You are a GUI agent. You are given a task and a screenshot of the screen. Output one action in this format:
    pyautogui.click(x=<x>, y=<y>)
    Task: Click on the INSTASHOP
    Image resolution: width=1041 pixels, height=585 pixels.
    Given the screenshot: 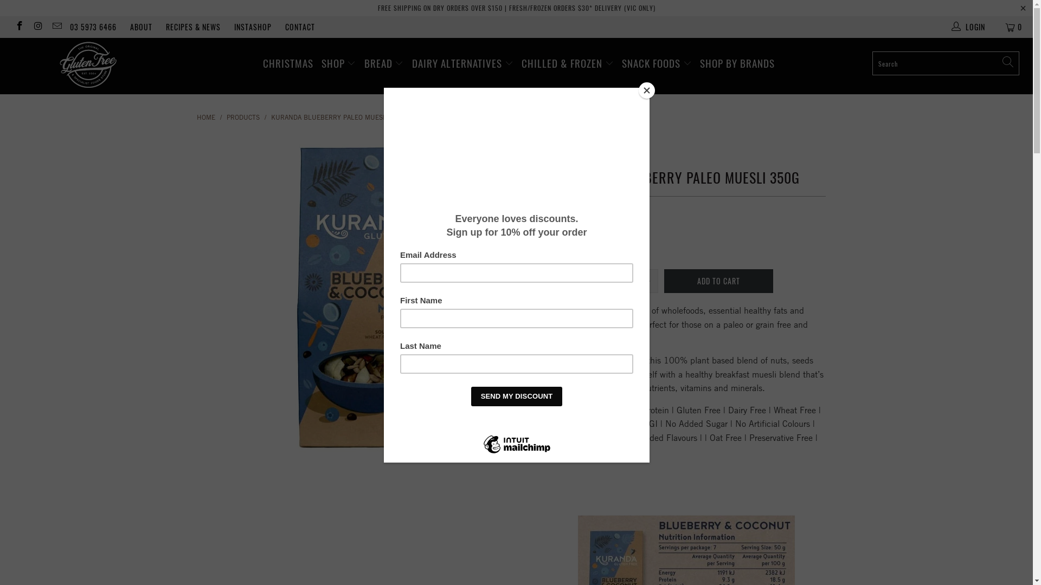 What is the action you would take?
    pyautogui.click(x=253, y=27)
    